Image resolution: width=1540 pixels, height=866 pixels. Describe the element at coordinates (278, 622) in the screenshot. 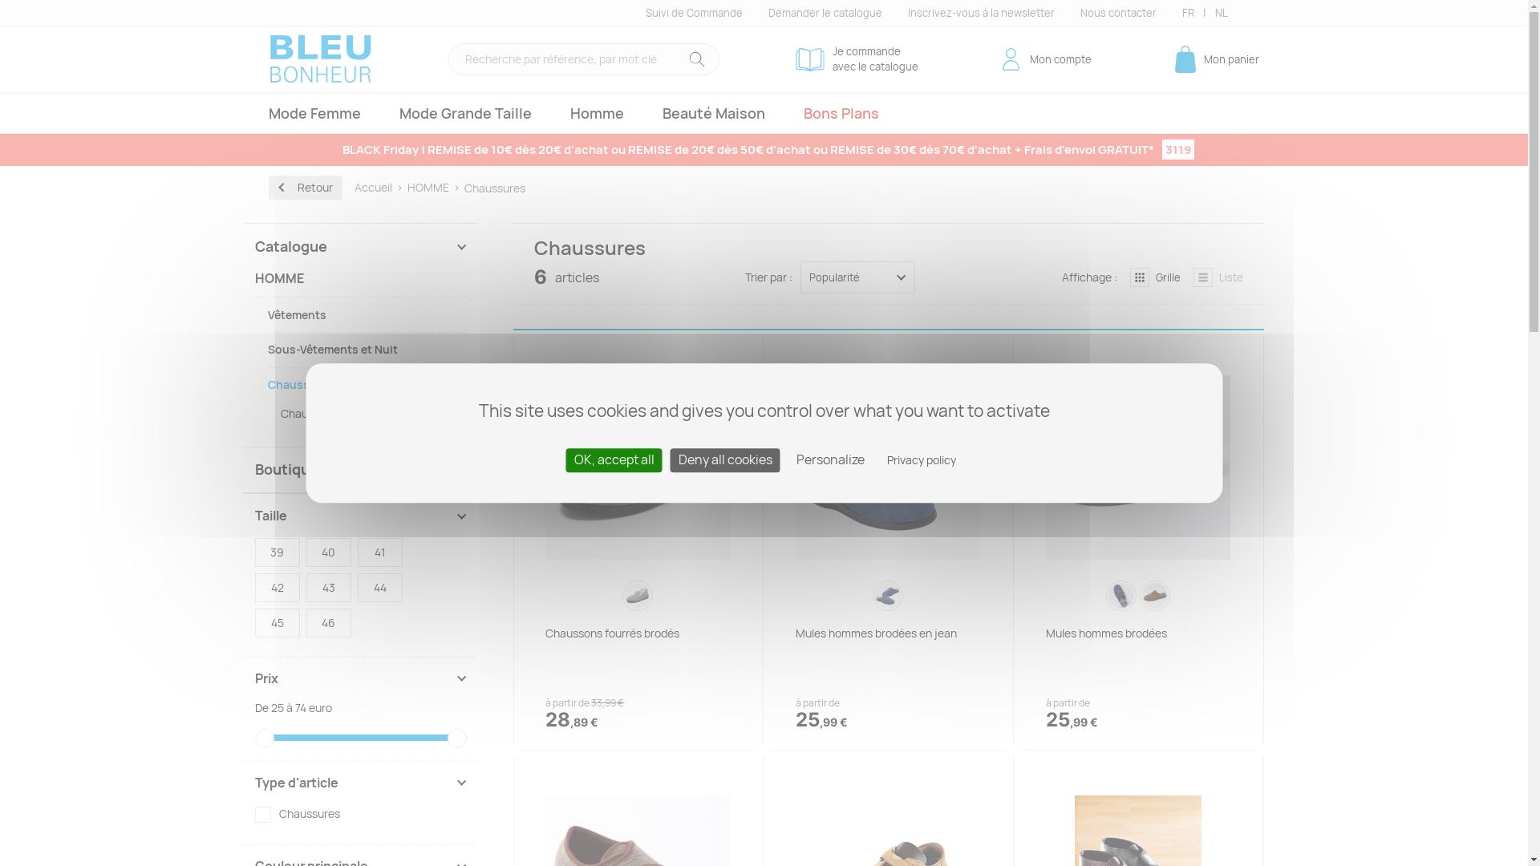

I see `45` at that location.